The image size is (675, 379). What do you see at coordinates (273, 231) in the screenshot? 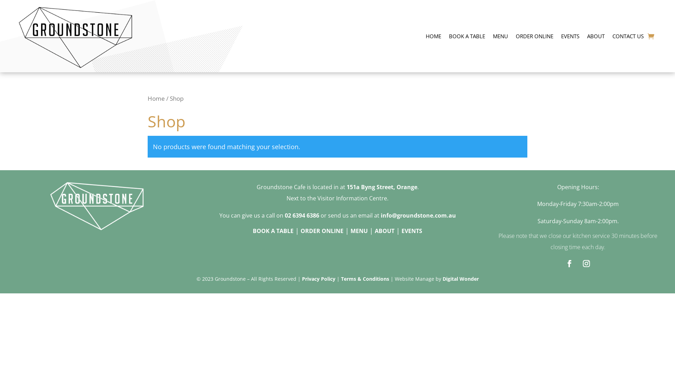
I see `BOOK A TABLE` at bounding box center [273, 231].